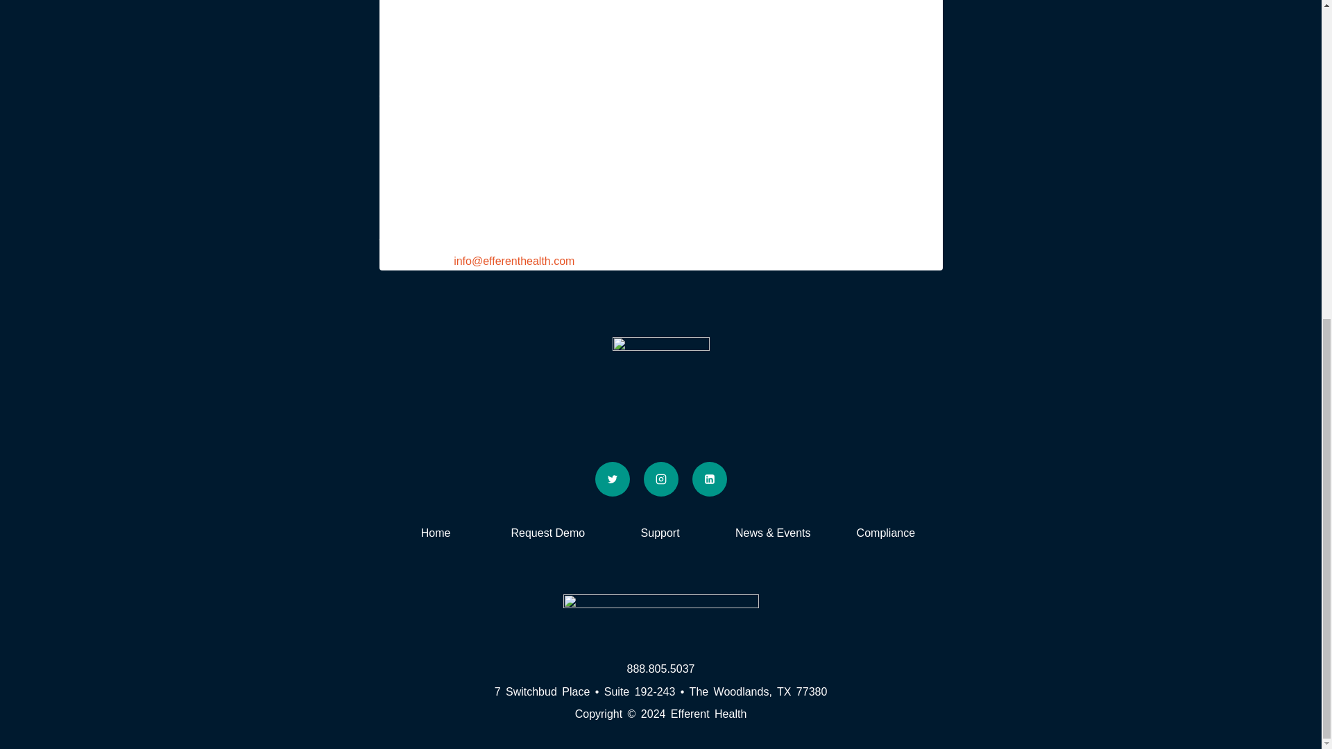  I want to click on Request Demo, so click(548, 533).